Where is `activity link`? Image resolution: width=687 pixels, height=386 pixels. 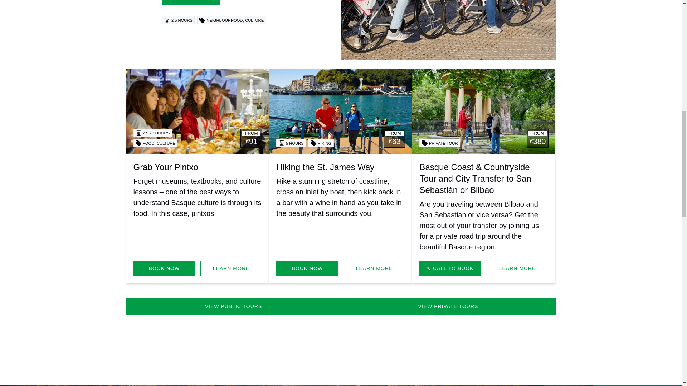
activity link is located at coordinates (198, 112).